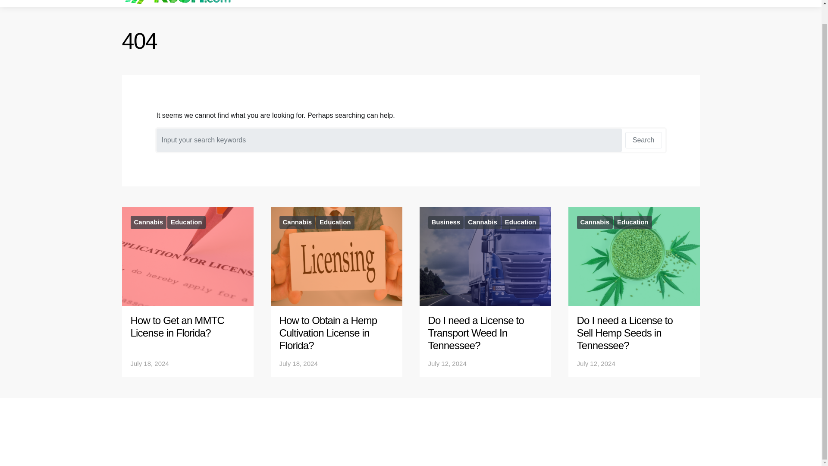 This screenshot has width=828, height=466. What do you see at coordinates (329, 333) in the screenshot?
I see `How to Obtain a Hemp Cultivation License in Florida?` at bounding box center [329, 333].